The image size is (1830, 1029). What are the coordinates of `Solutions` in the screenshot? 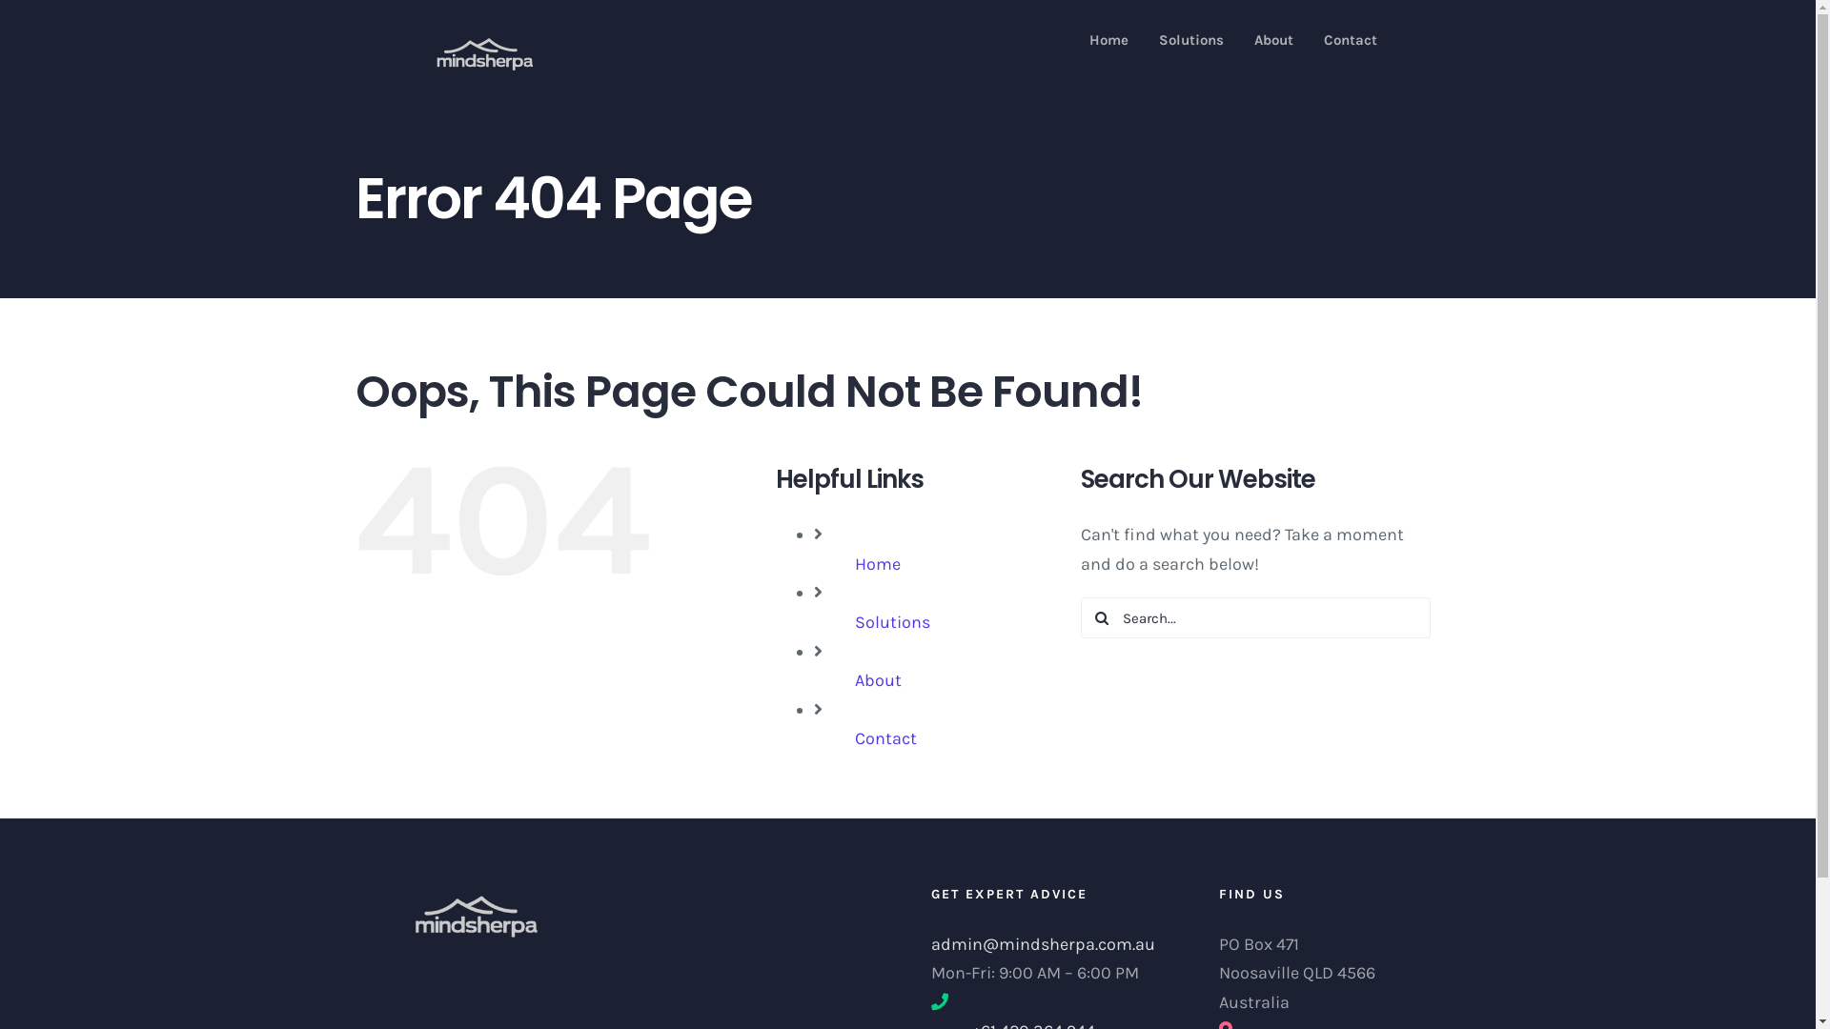 It's located at (892, 622).